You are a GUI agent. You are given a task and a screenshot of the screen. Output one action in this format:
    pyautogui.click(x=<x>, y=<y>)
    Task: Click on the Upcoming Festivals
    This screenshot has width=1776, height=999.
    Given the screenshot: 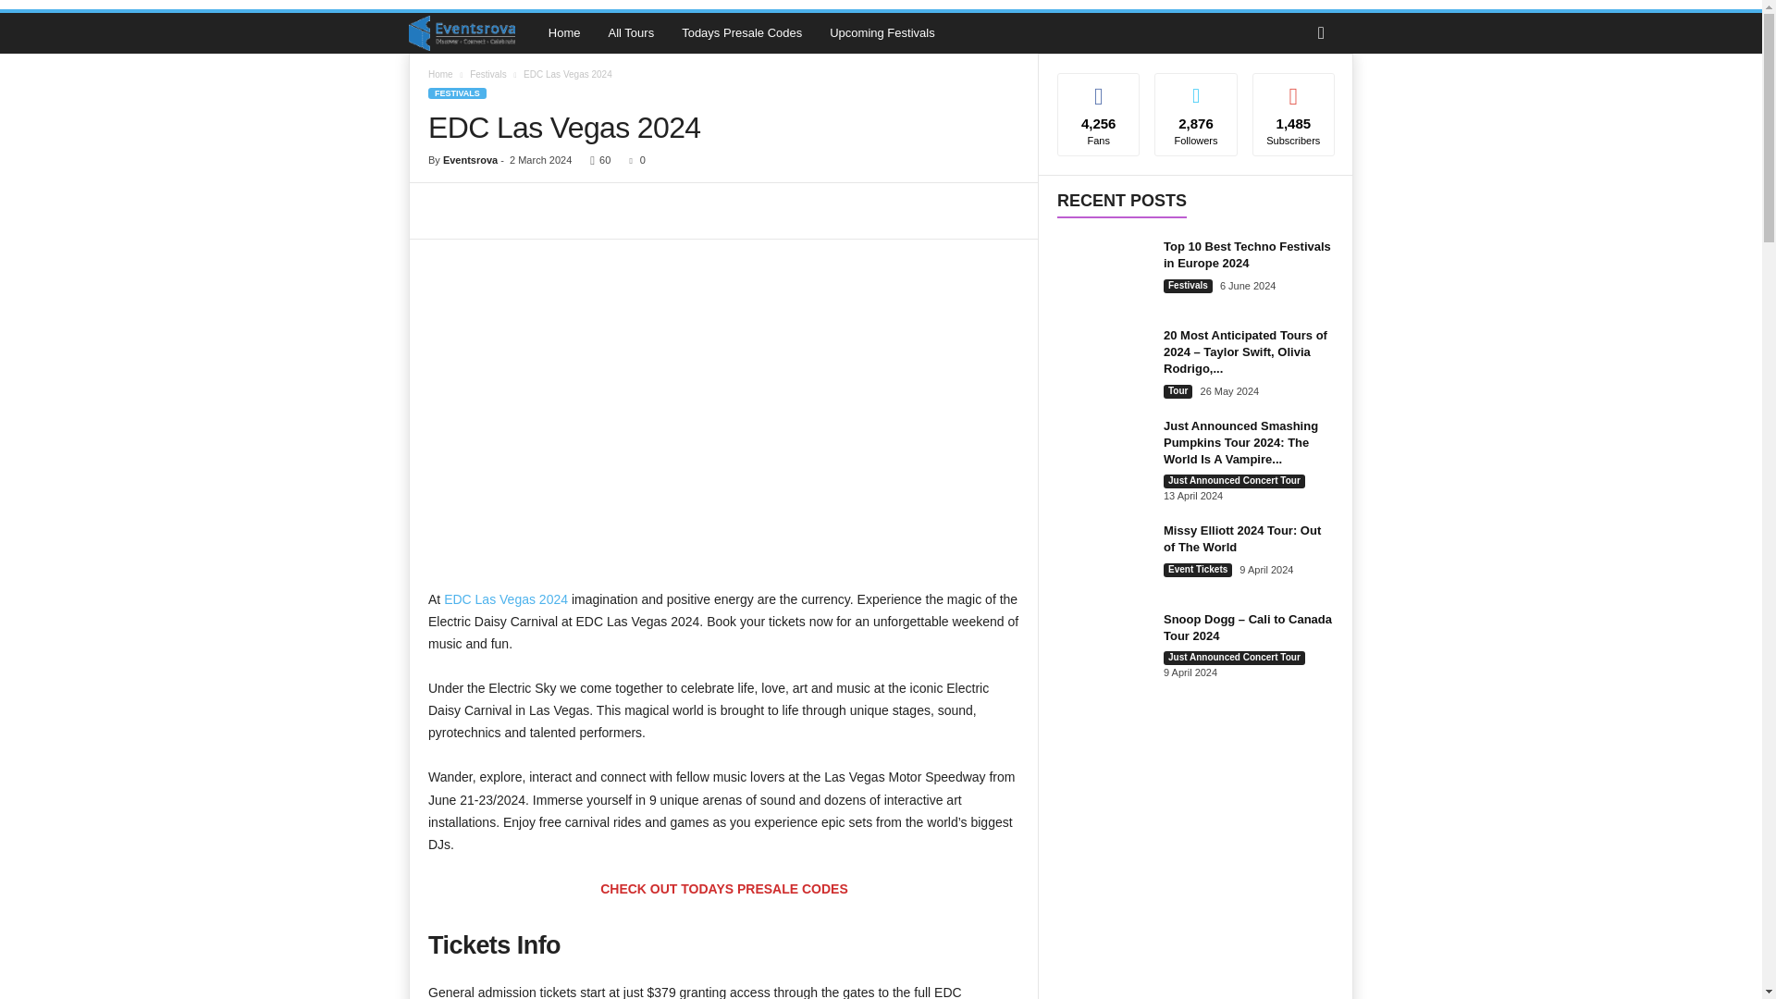 What is the action you would take?
    pyautogui.click(x=882, y=33)
    